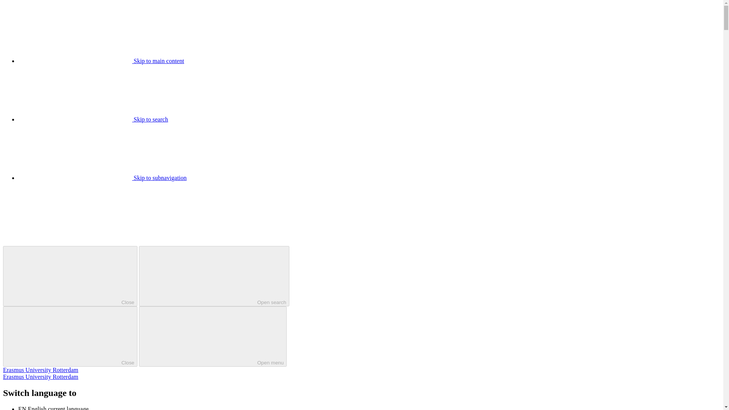 The image size is (729, 410). What do you see at coordinates (70, 276) in the screenshot?
I see `Close` at bounding box center [70, 276].